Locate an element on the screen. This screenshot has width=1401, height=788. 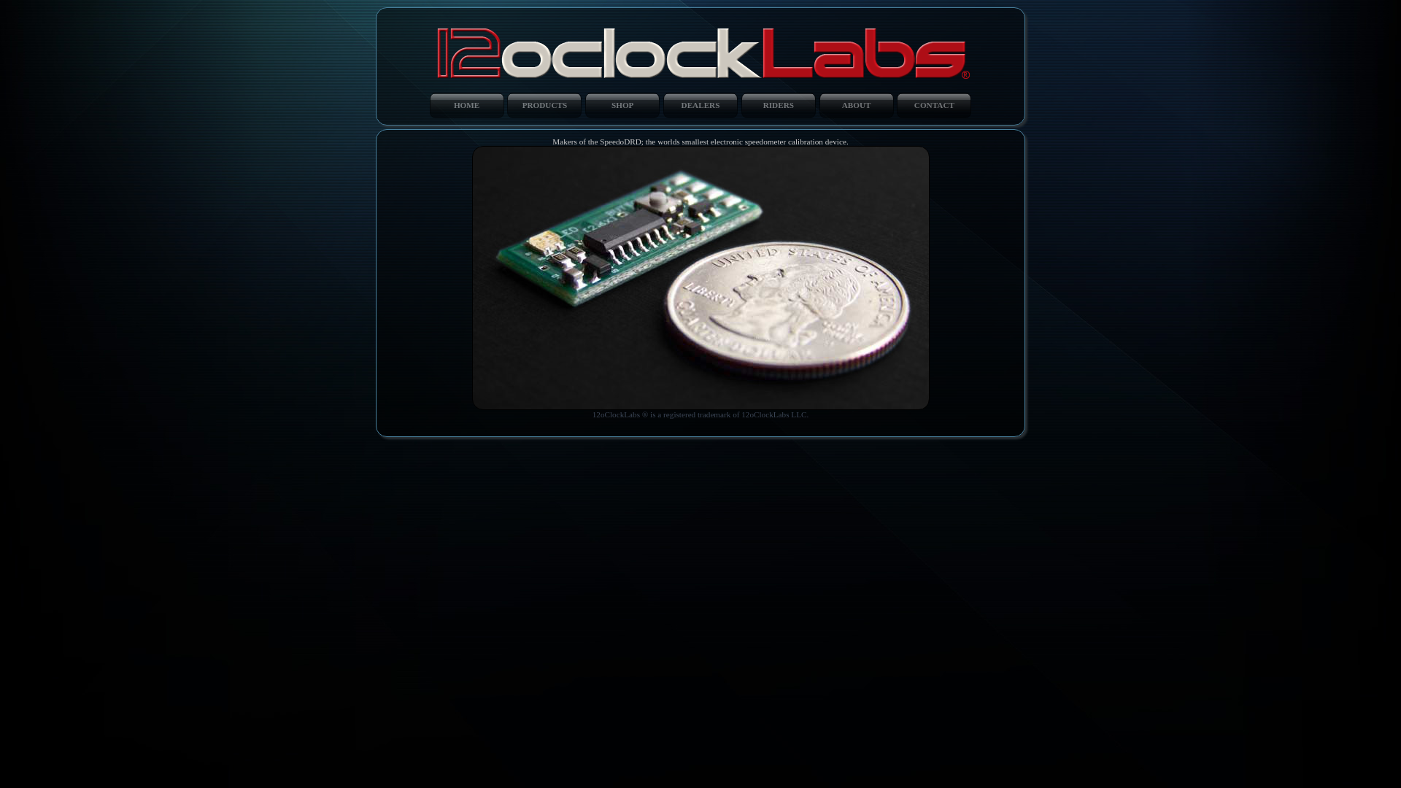
12oClockLabs LLC is located at coordinates (700, 48).